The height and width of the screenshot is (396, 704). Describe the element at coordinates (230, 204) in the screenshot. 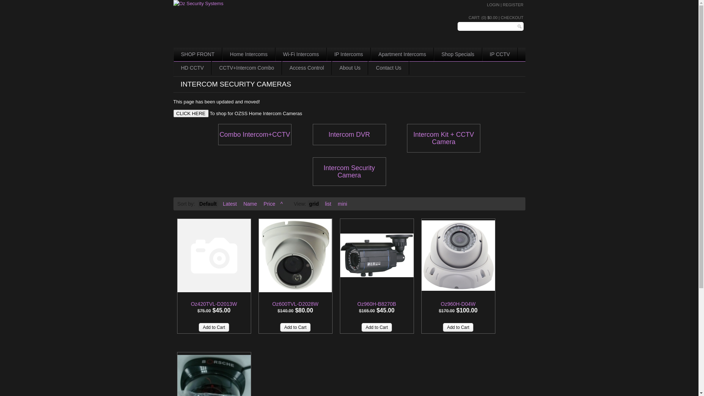

I see `Latest` at that location.